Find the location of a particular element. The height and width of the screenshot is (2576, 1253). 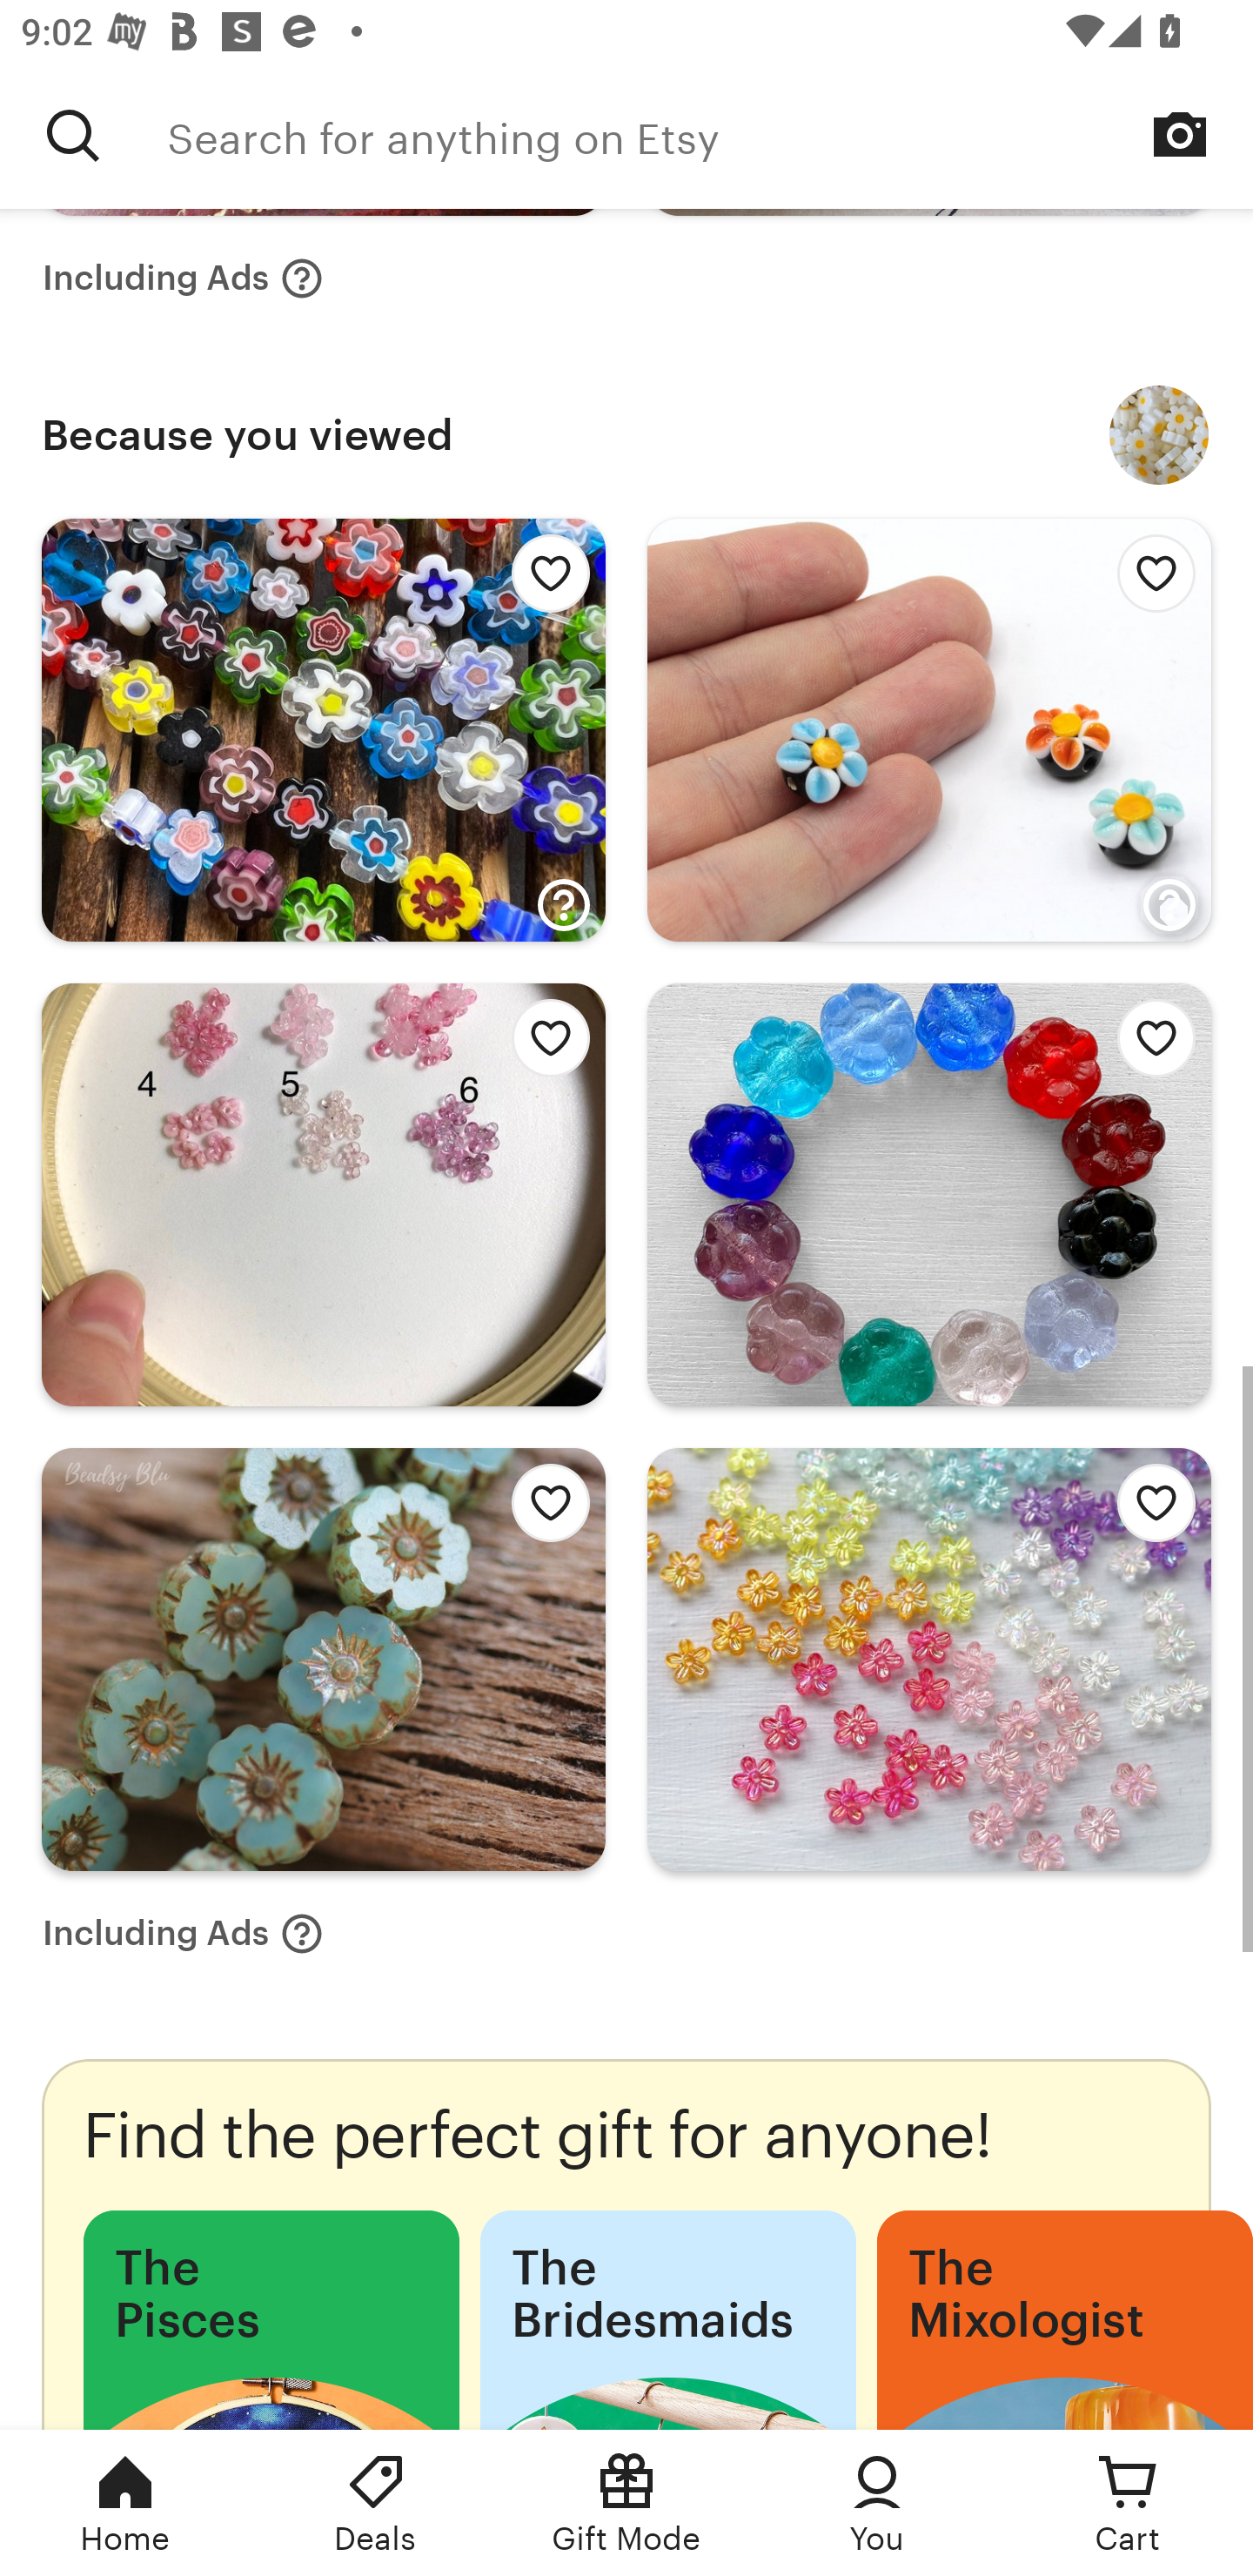

The Mixologist is located at coordinates (1065, 2319).